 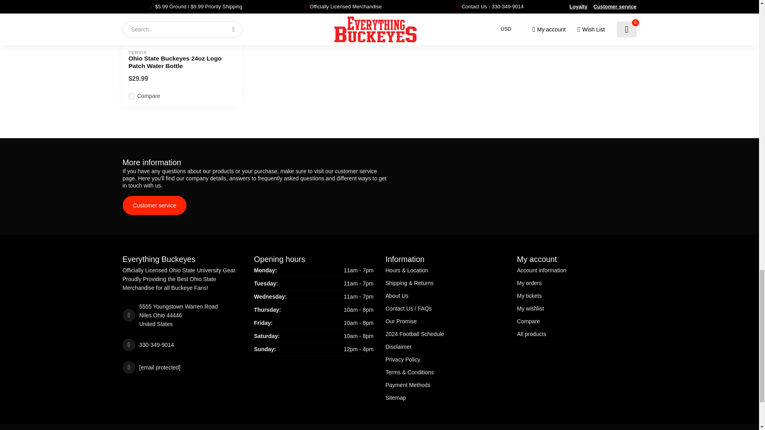 What do you see at coordinates (445, 321) in the screenshot?
I see `Our Promise` at bounding box center [445, 321].